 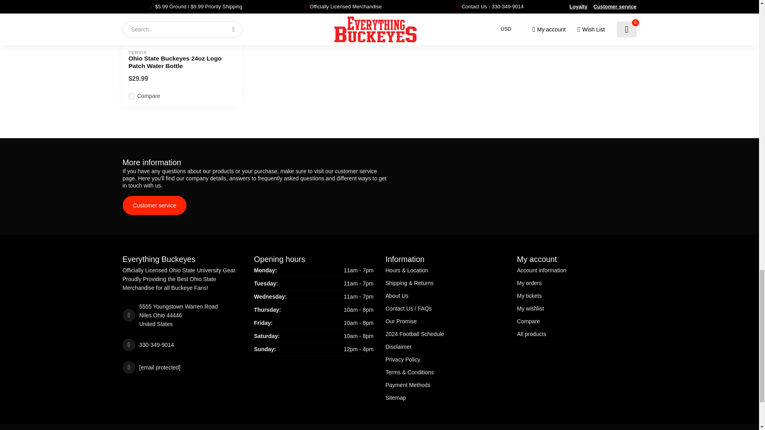 What do you see at coordinates (445, 321) in the screenshot?
I see `Our Promise` at bounding box center [445, 321].